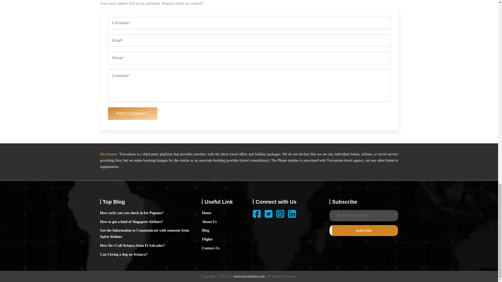 The image size is (502, 282). I want to click on How early can you check in for Pegasus?, so click(132, 213).